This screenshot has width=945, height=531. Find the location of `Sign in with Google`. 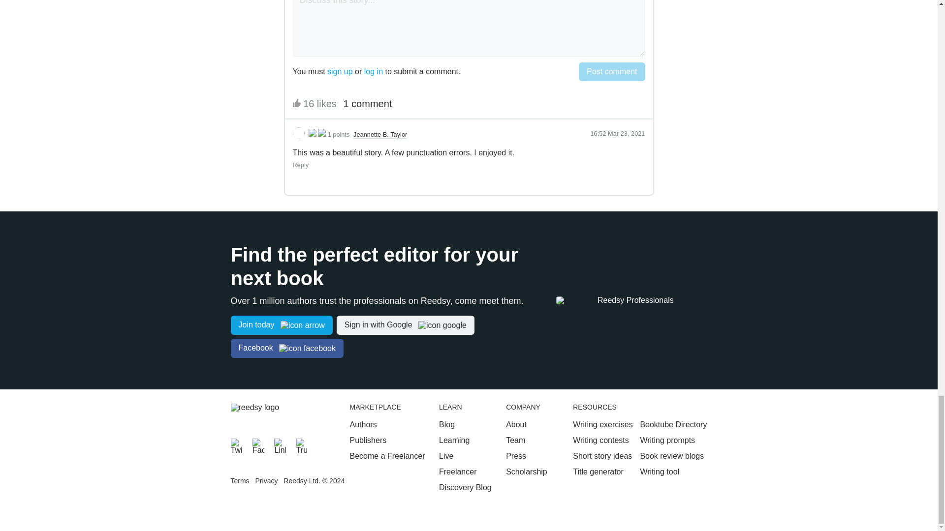

Sign in with Google is located at coordinates (405, 325).